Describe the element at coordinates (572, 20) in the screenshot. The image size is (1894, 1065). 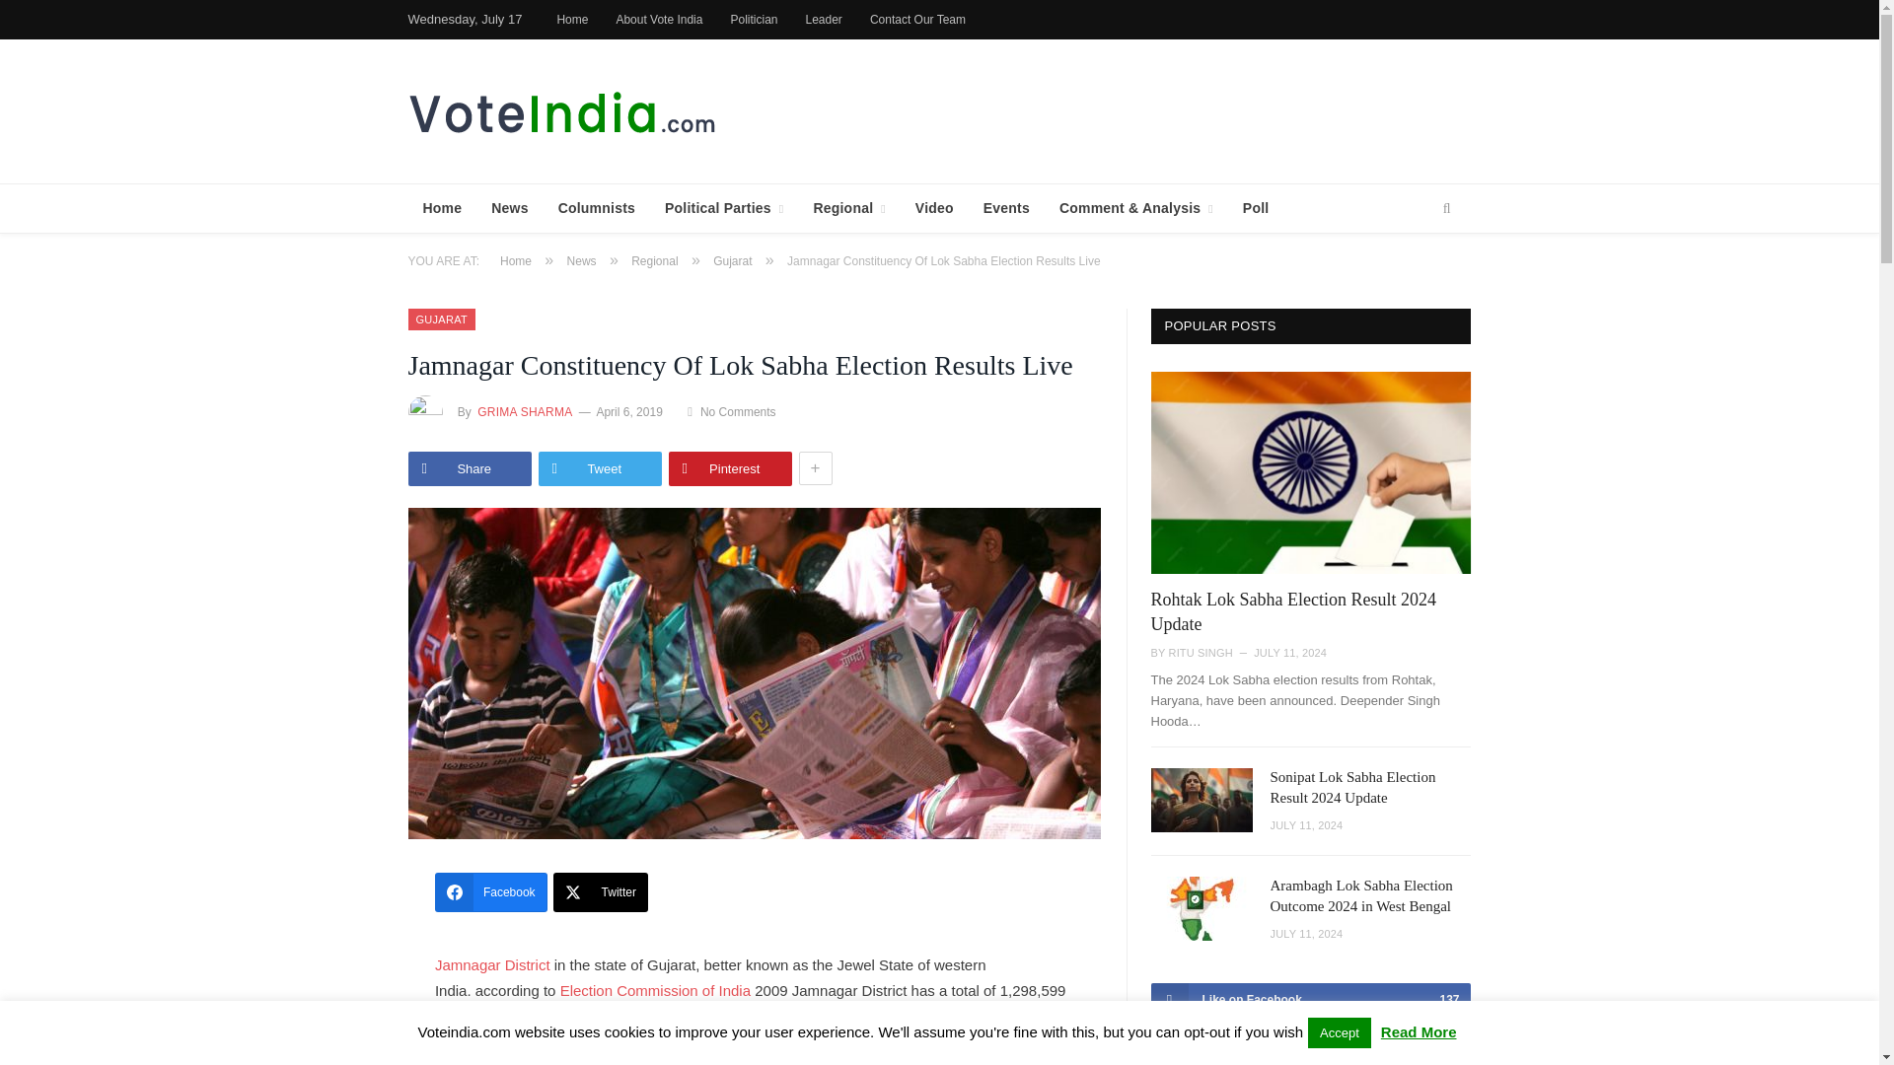
I see `Home` at that location.